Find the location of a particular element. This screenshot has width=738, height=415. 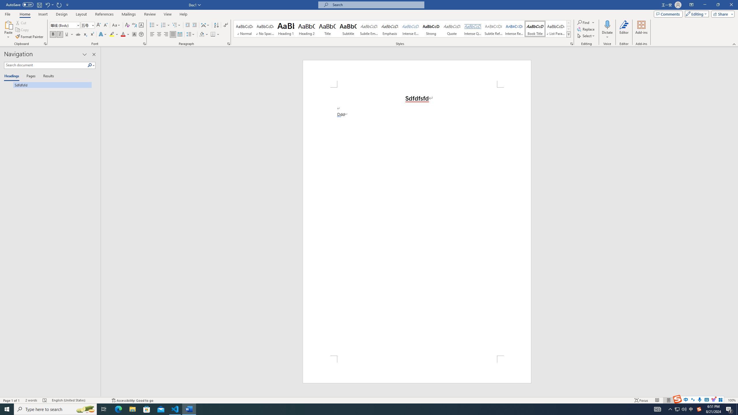

Row Down is located at coordinates (568, 29).